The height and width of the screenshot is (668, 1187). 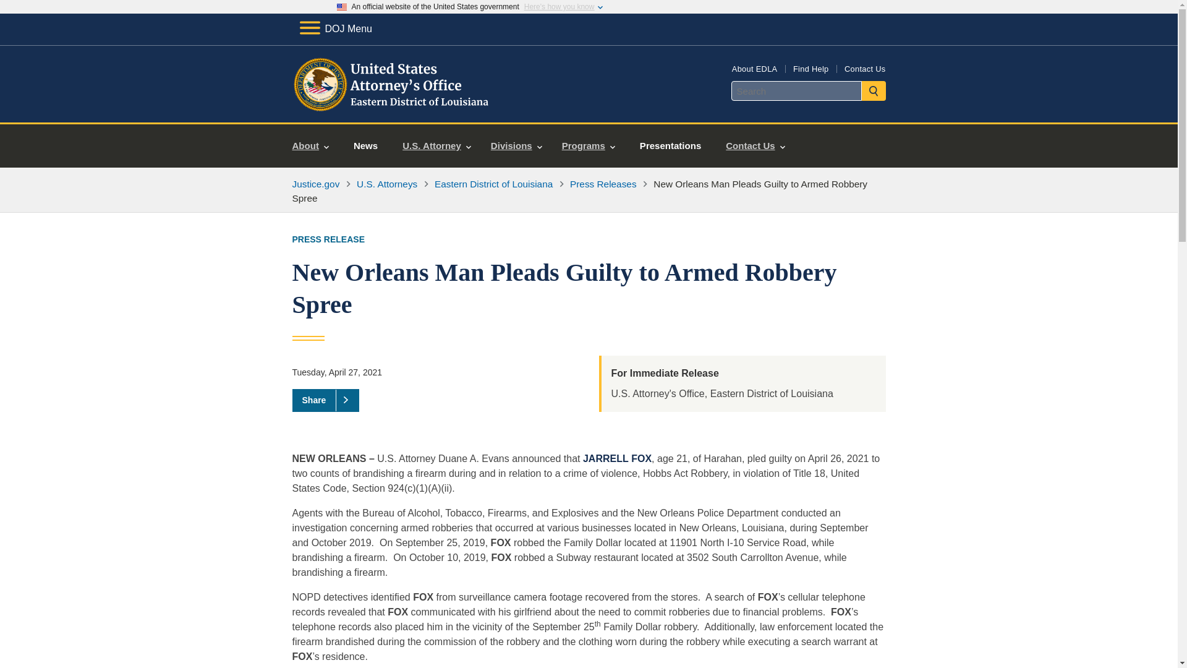 What do you see at coordinates (335, 28) in the screenshot?
I see `DOJ Menu` at bounding box center [335, 28].